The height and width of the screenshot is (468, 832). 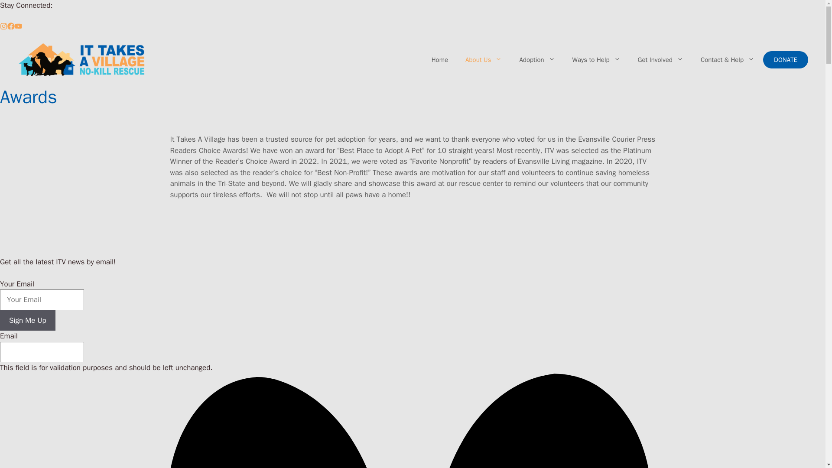 What do you see at coordinates (439, 60) in the screenshot?
I see `Home` at bounding box center [439, 60].